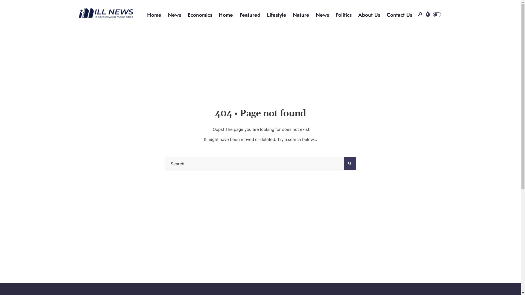 This screenshot has height=295, width=525. I want to click on About Us, so click(369, 15).